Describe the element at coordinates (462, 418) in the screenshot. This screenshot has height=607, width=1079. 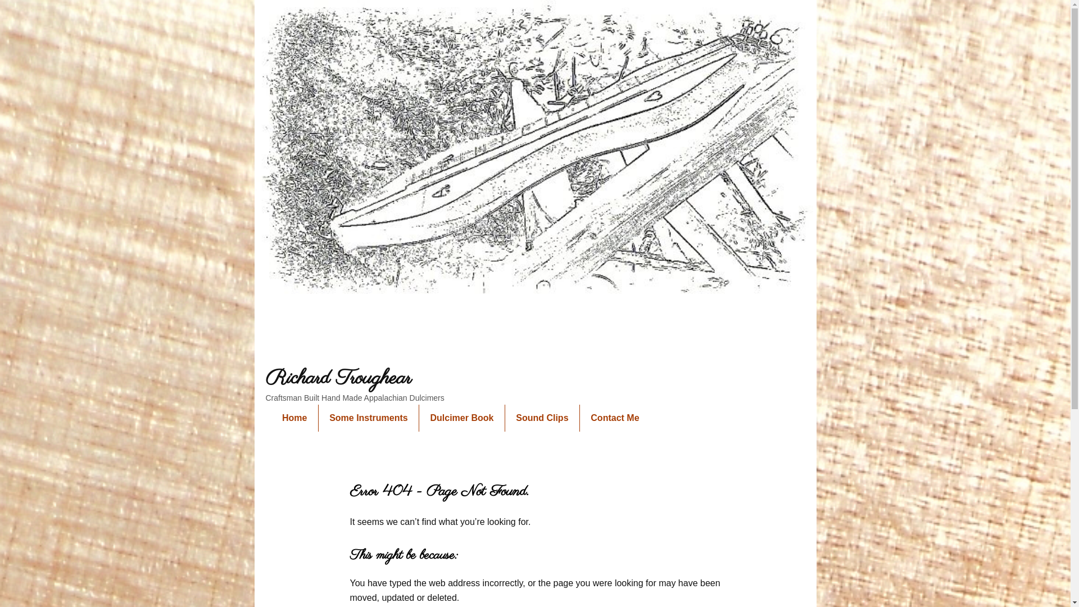
I see `Dulcimer Book` at that location.